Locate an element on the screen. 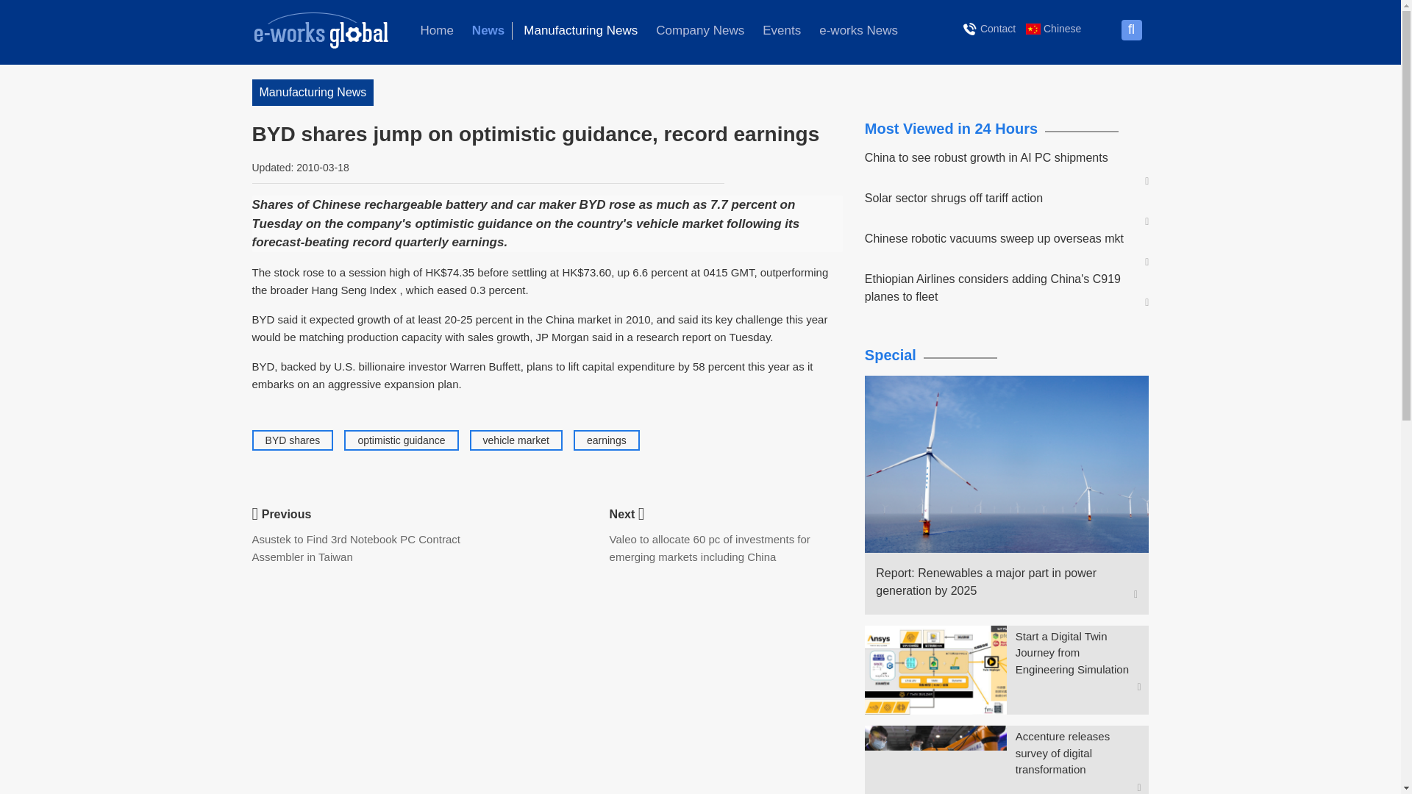 The width and height of the screenshot is (1412, 794). Accenture releases survey of digital transformation is located at coordinates (1078, 754).